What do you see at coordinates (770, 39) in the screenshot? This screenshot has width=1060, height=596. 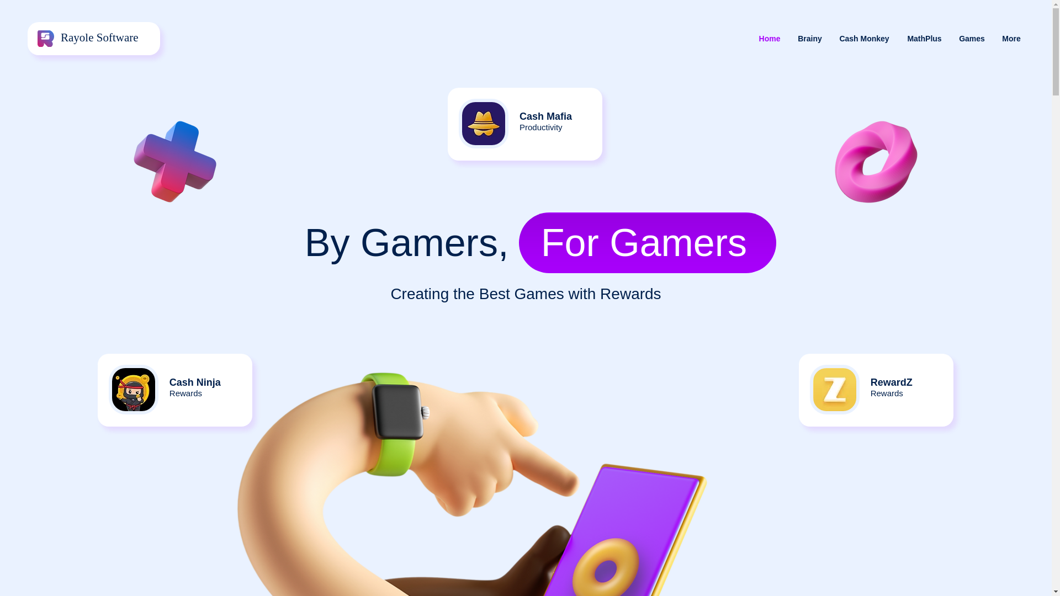 I see `Home` at bounding box center [770, 39].